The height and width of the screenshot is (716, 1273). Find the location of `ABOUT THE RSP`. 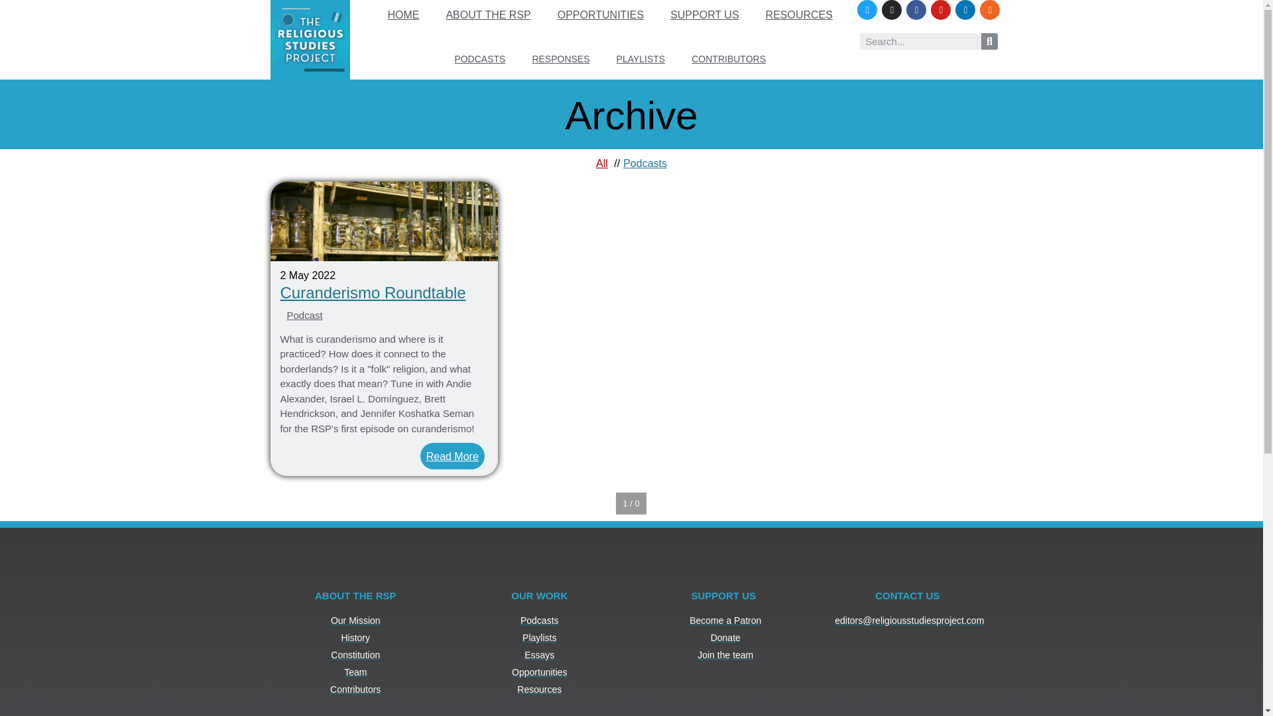

ABOUT THE RSP is located at coordinates (488, 15).